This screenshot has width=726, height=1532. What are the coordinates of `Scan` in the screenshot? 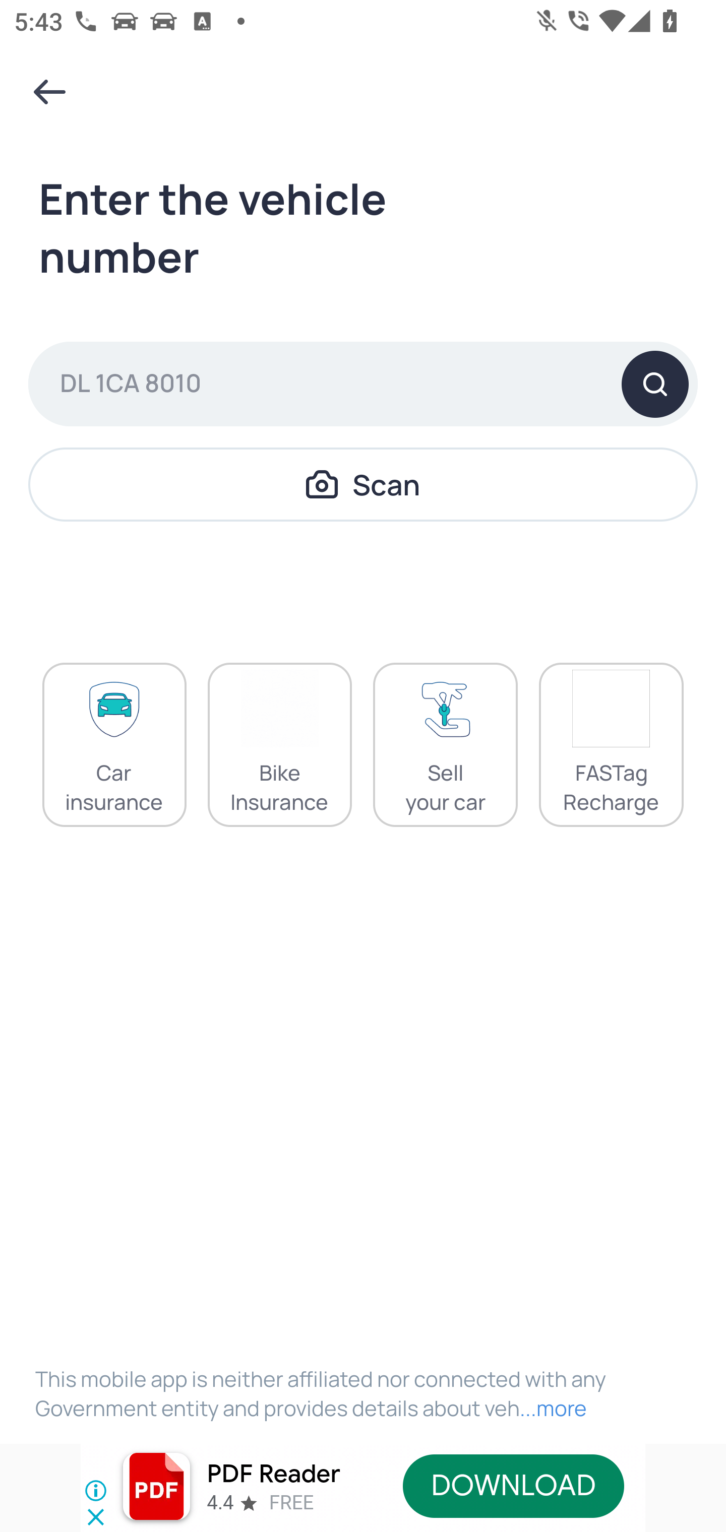 It's located at (363, 484).